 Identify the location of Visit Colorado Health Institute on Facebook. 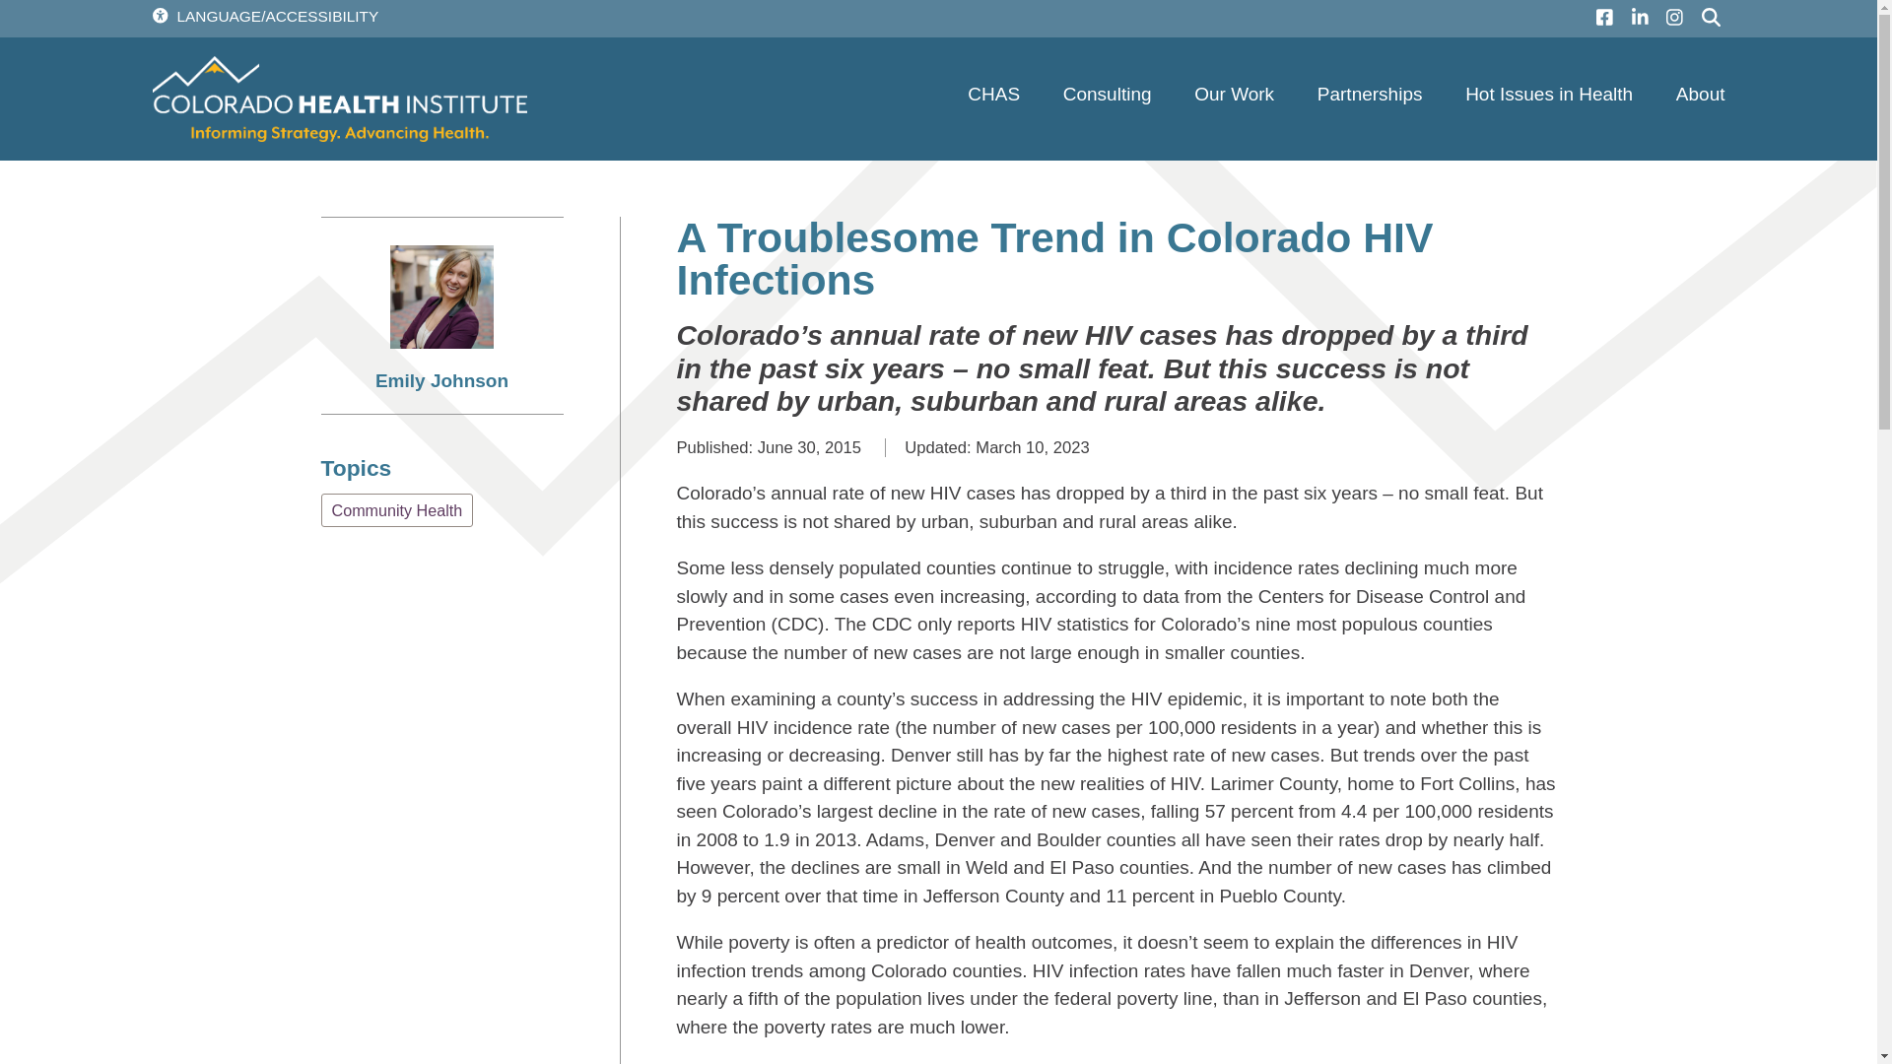
(1599, 19).